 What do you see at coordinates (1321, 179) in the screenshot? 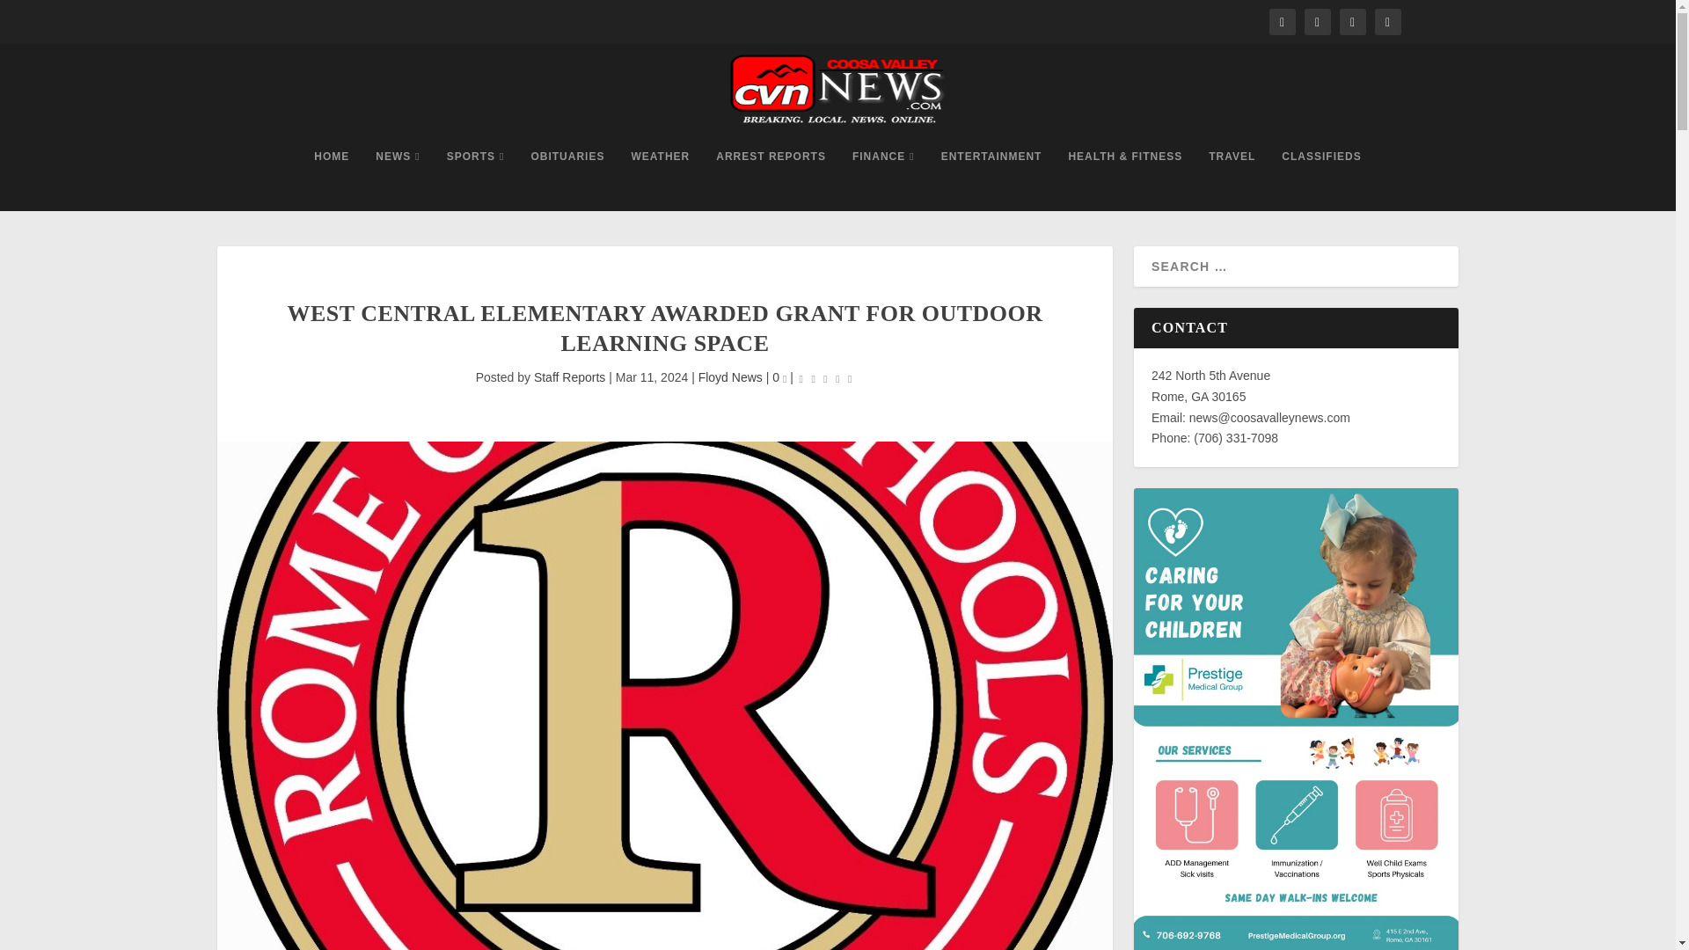
I see `CLASSIFIEDS` at bounding box center [1321, 179].